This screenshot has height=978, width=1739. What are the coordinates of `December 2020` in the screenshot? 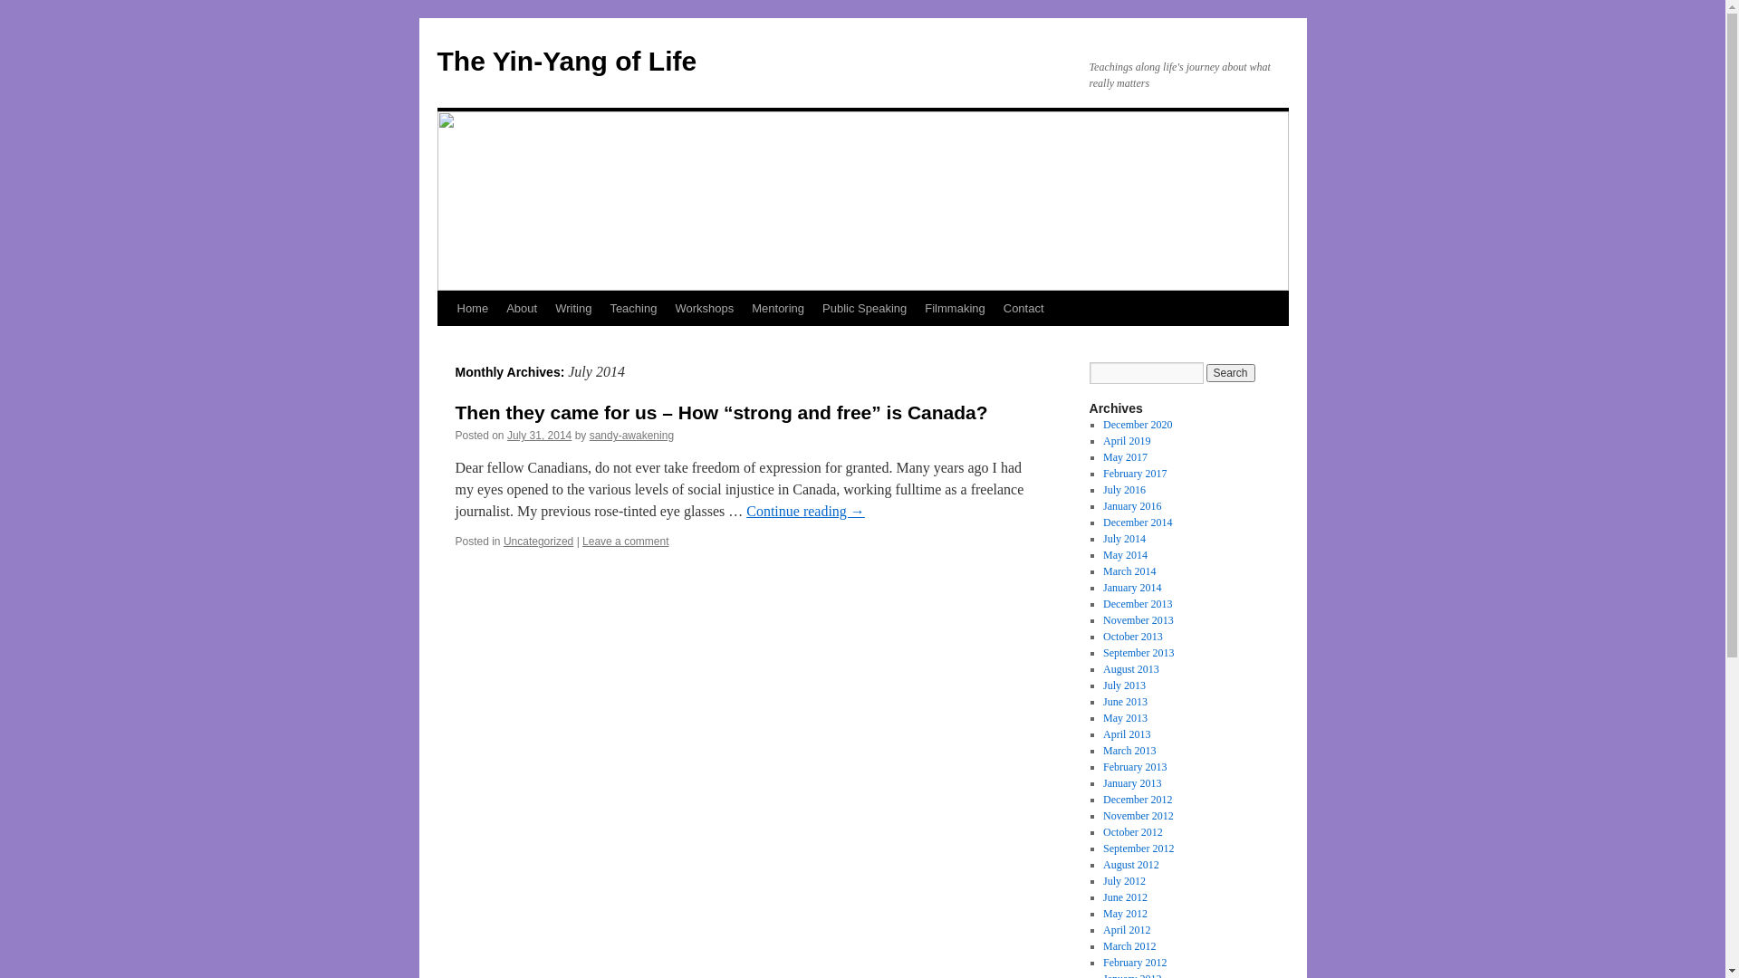 It's located at (1138, 425).